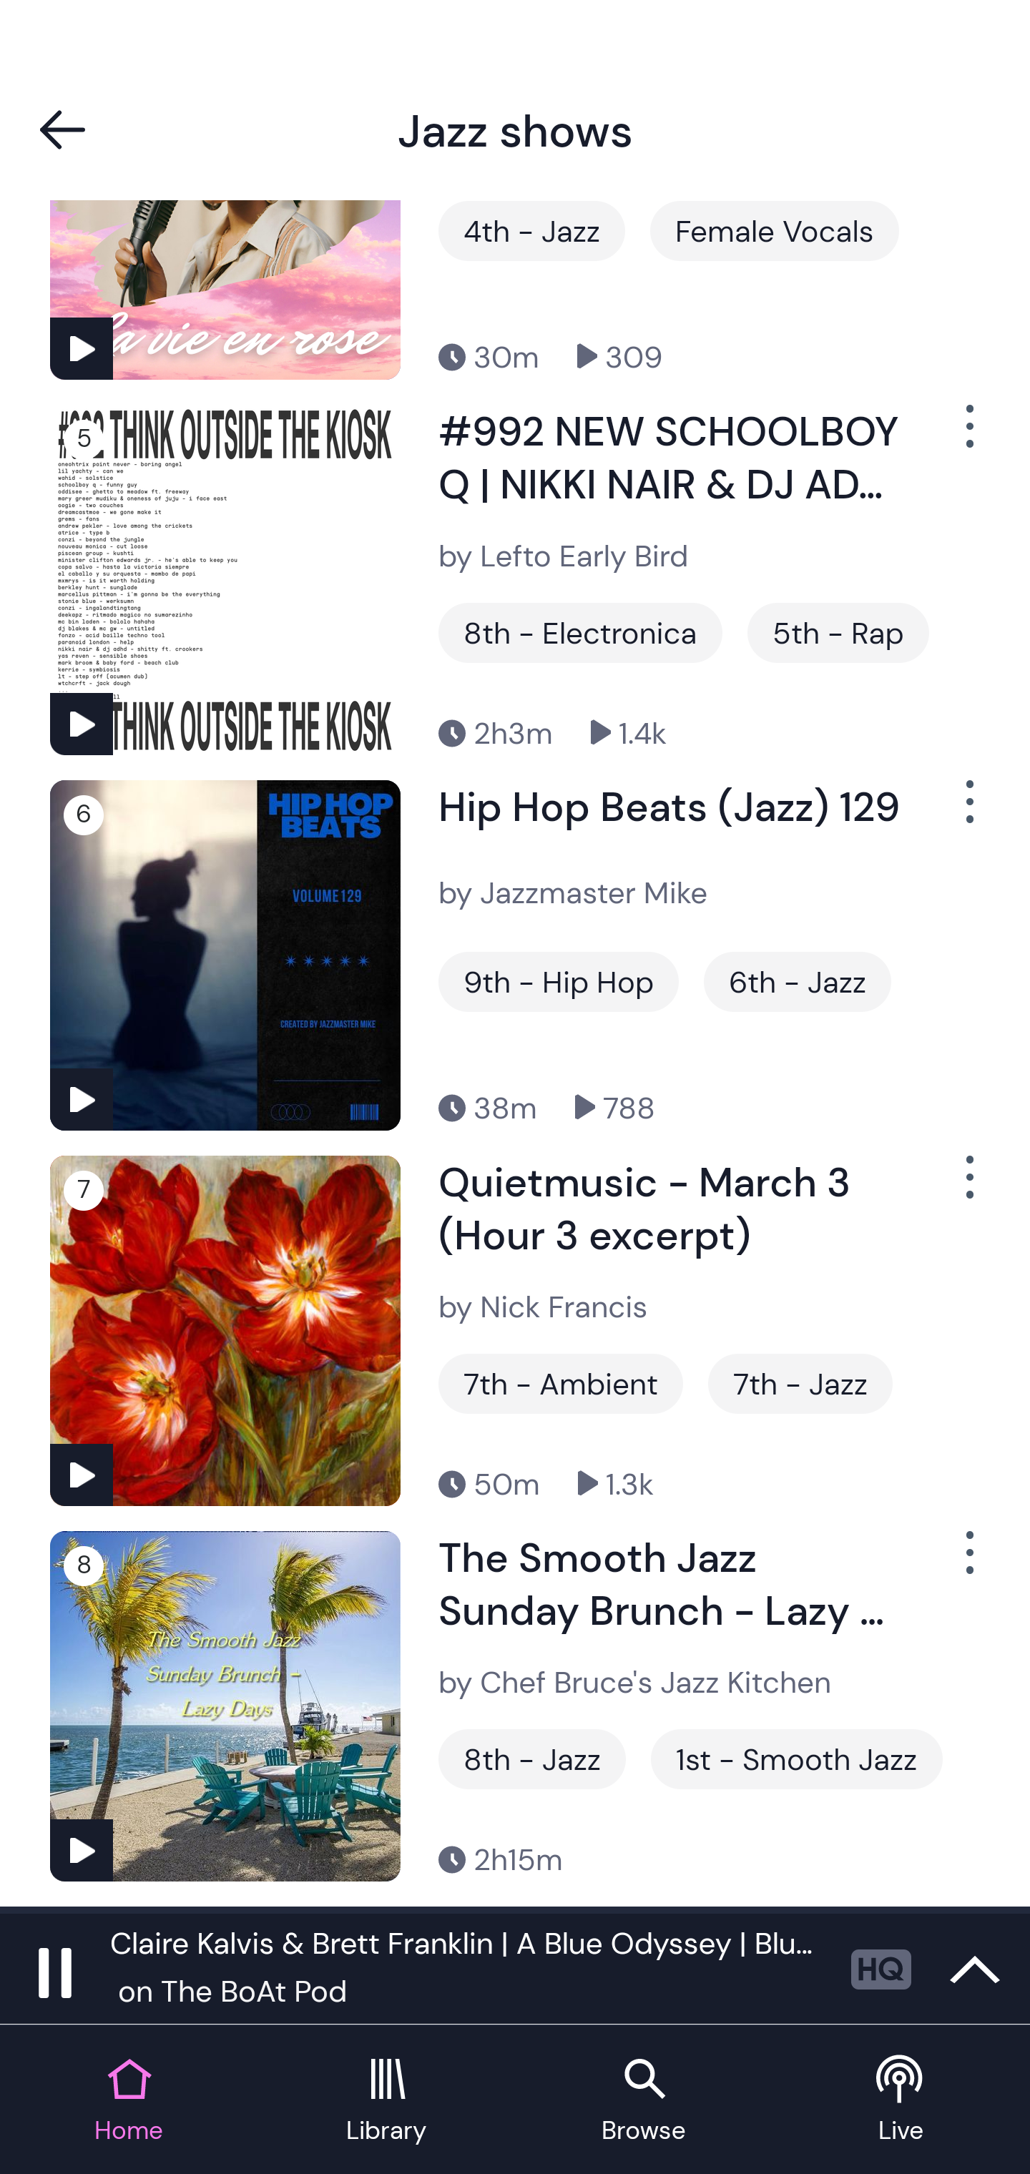  What do you see at coordinates (967, 436) in the screenshot?
I see `Show Options Menu Button` at bounding box center [967, 436].